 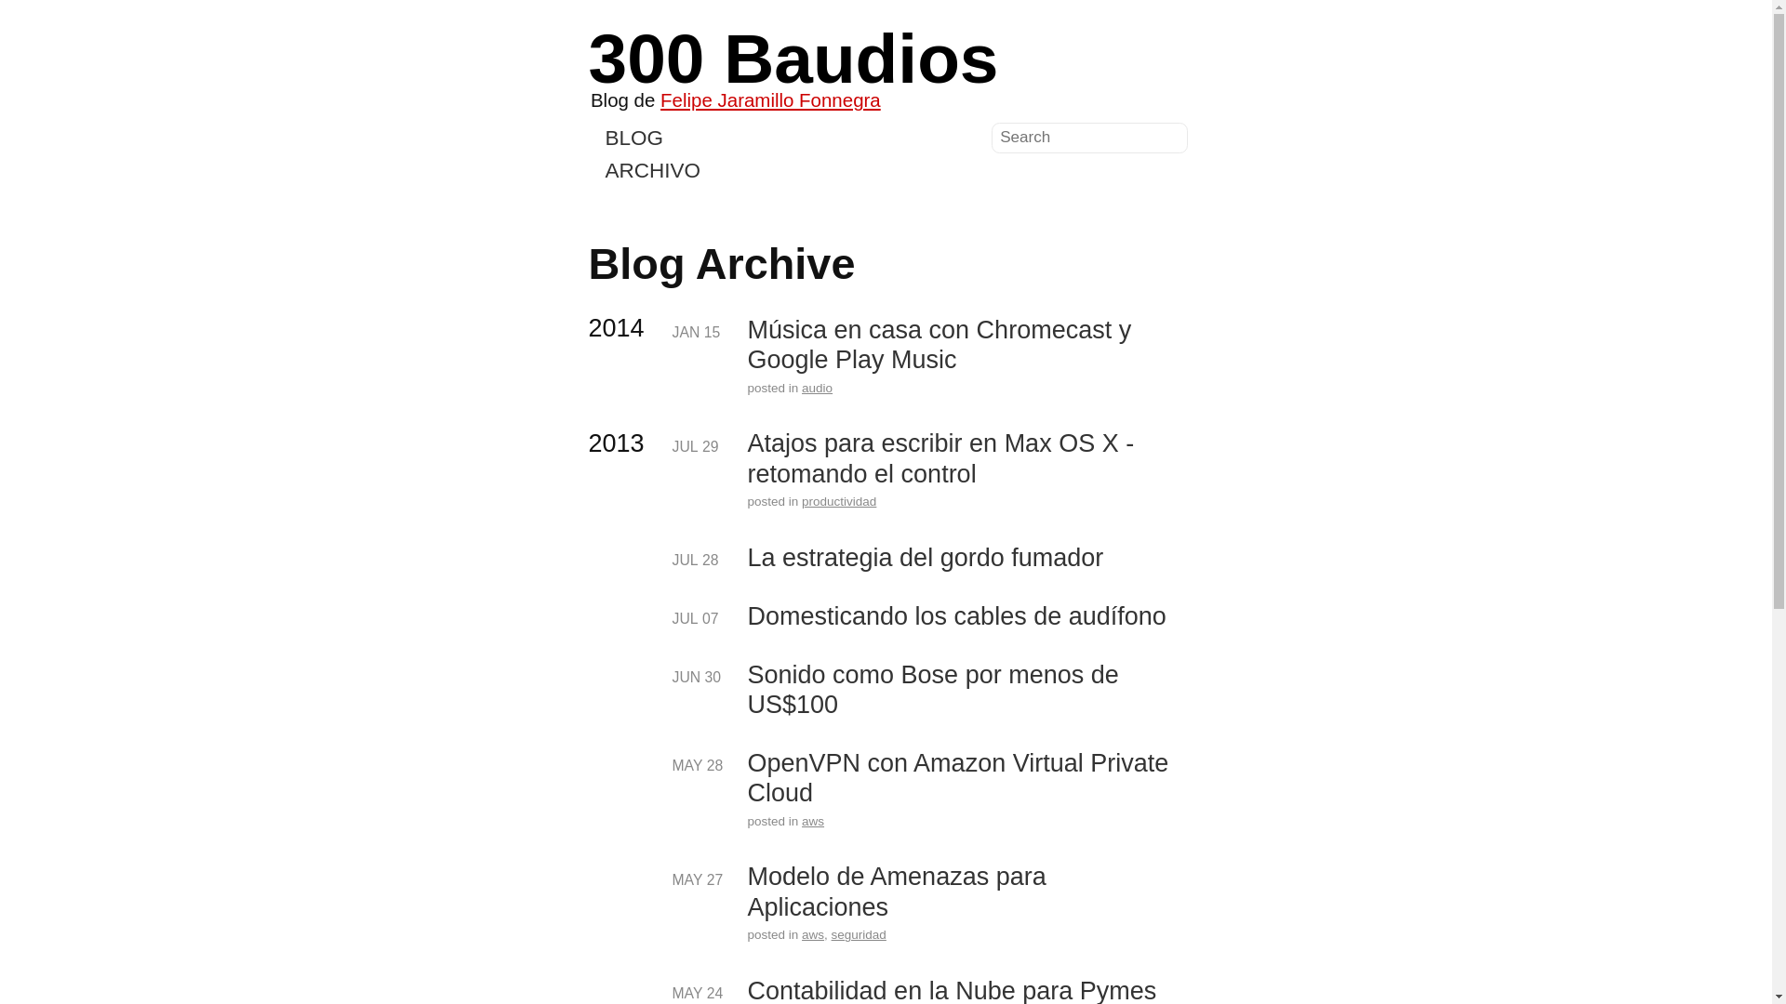 What do you see at coordinates (634, 139) in the screenshot?
I see `BLOG` at bounding box center [634, 139].